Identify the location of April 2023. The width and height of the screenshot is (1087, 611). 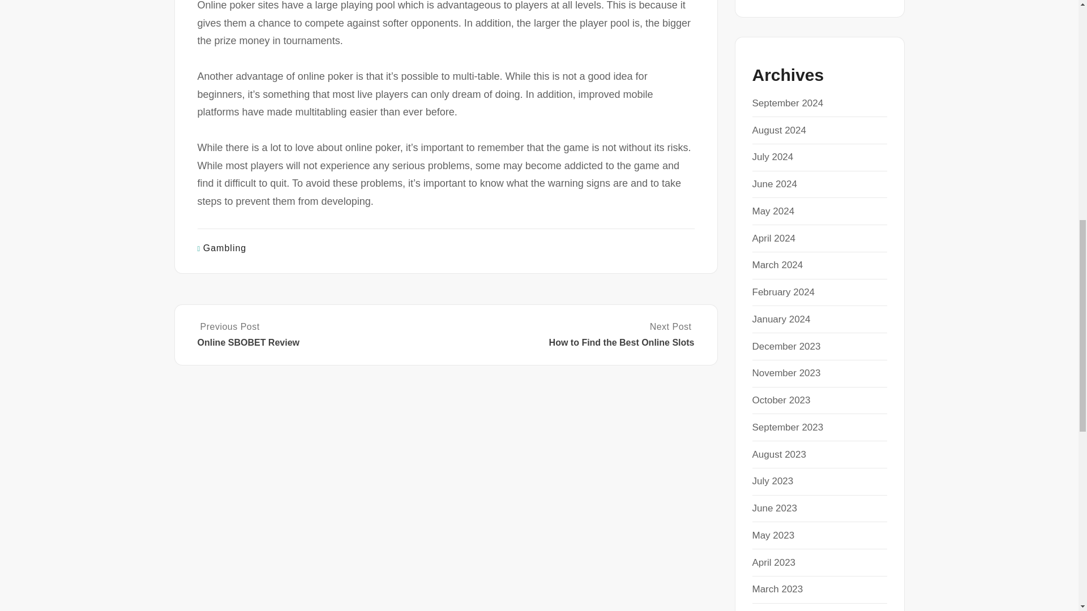
(773, 562).